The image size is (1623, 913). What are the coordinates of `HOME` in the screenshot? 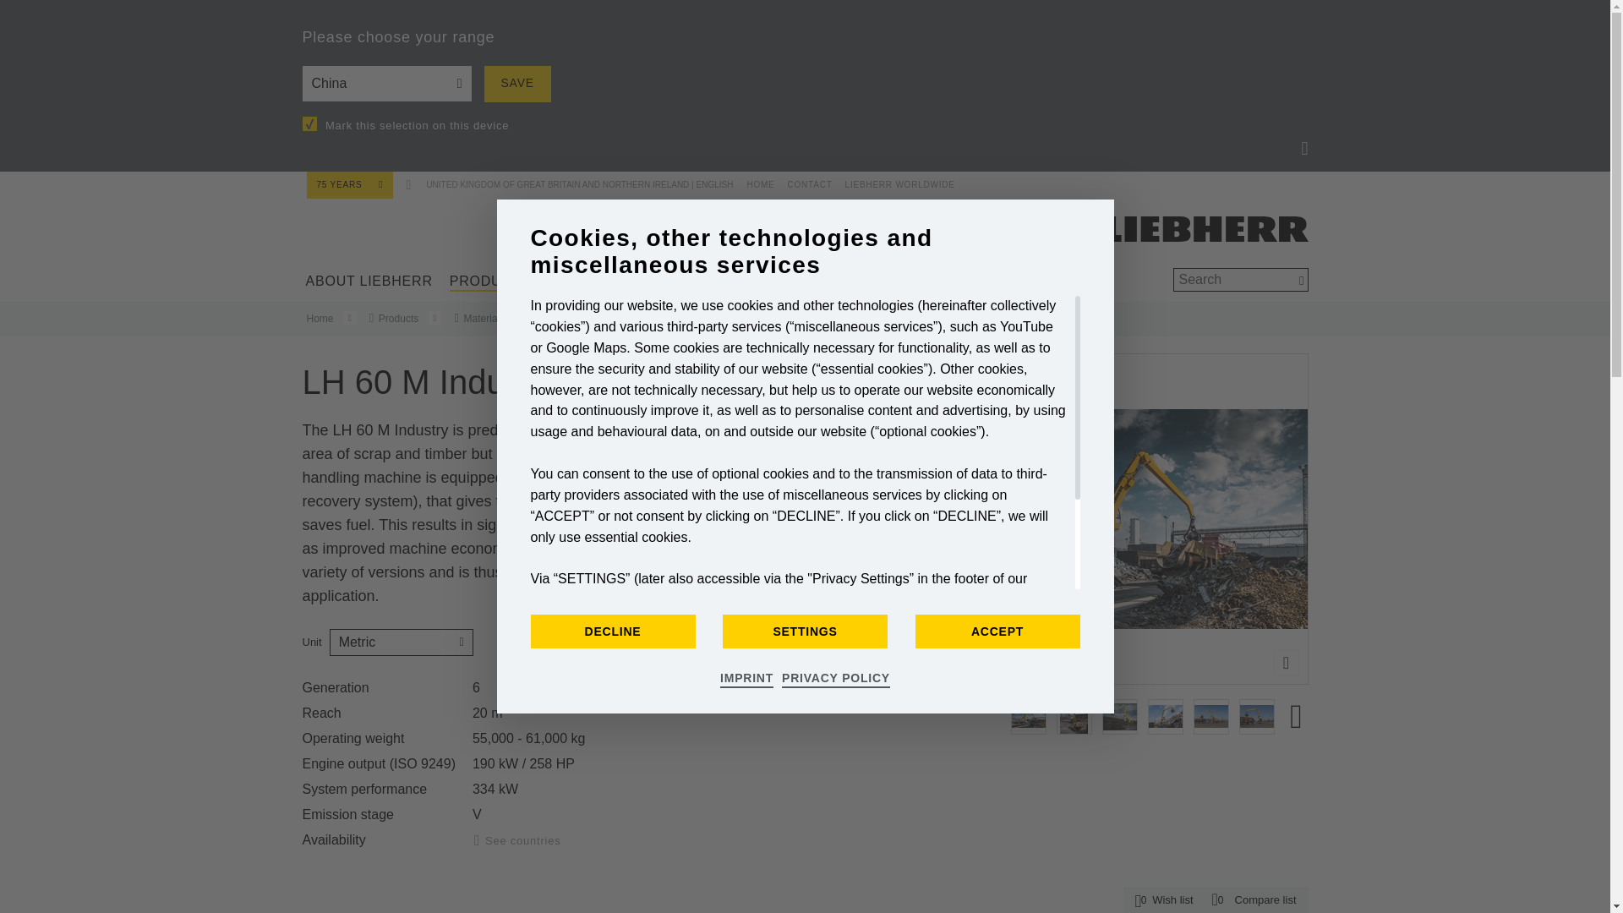 It's located at (757, 181).